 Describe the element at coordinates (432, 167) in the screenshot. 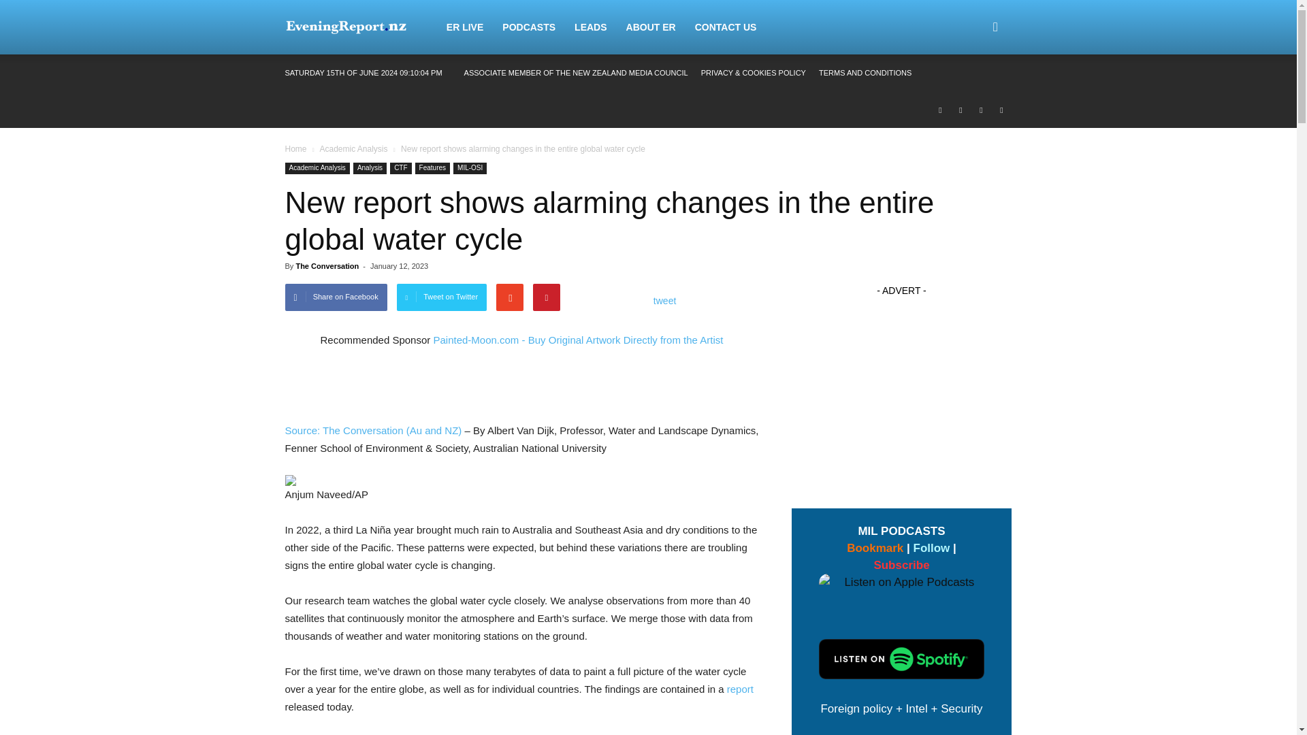

I see `Features` at that location.